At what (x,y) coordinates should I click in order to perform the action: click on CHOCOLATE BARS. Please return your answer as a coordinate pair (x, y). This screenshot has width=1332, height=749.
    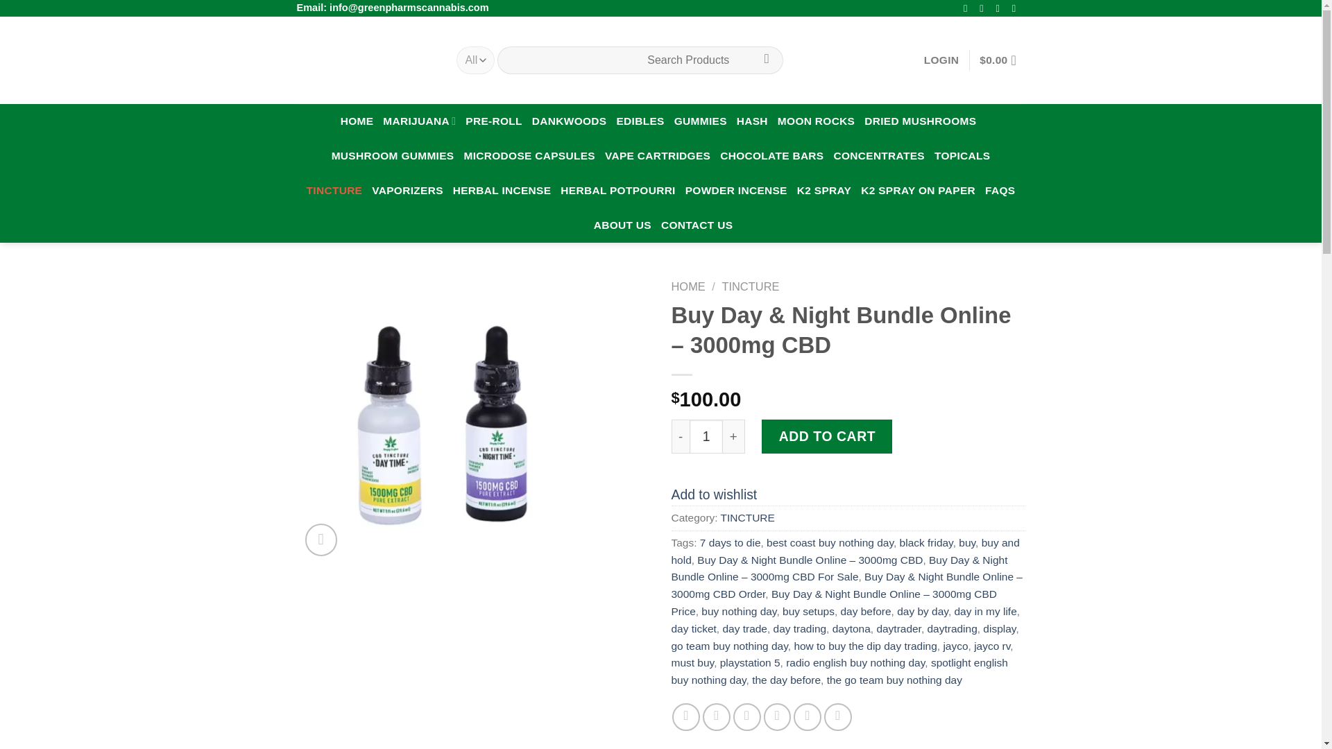
    Looking at the image, I should click on (771, 155).